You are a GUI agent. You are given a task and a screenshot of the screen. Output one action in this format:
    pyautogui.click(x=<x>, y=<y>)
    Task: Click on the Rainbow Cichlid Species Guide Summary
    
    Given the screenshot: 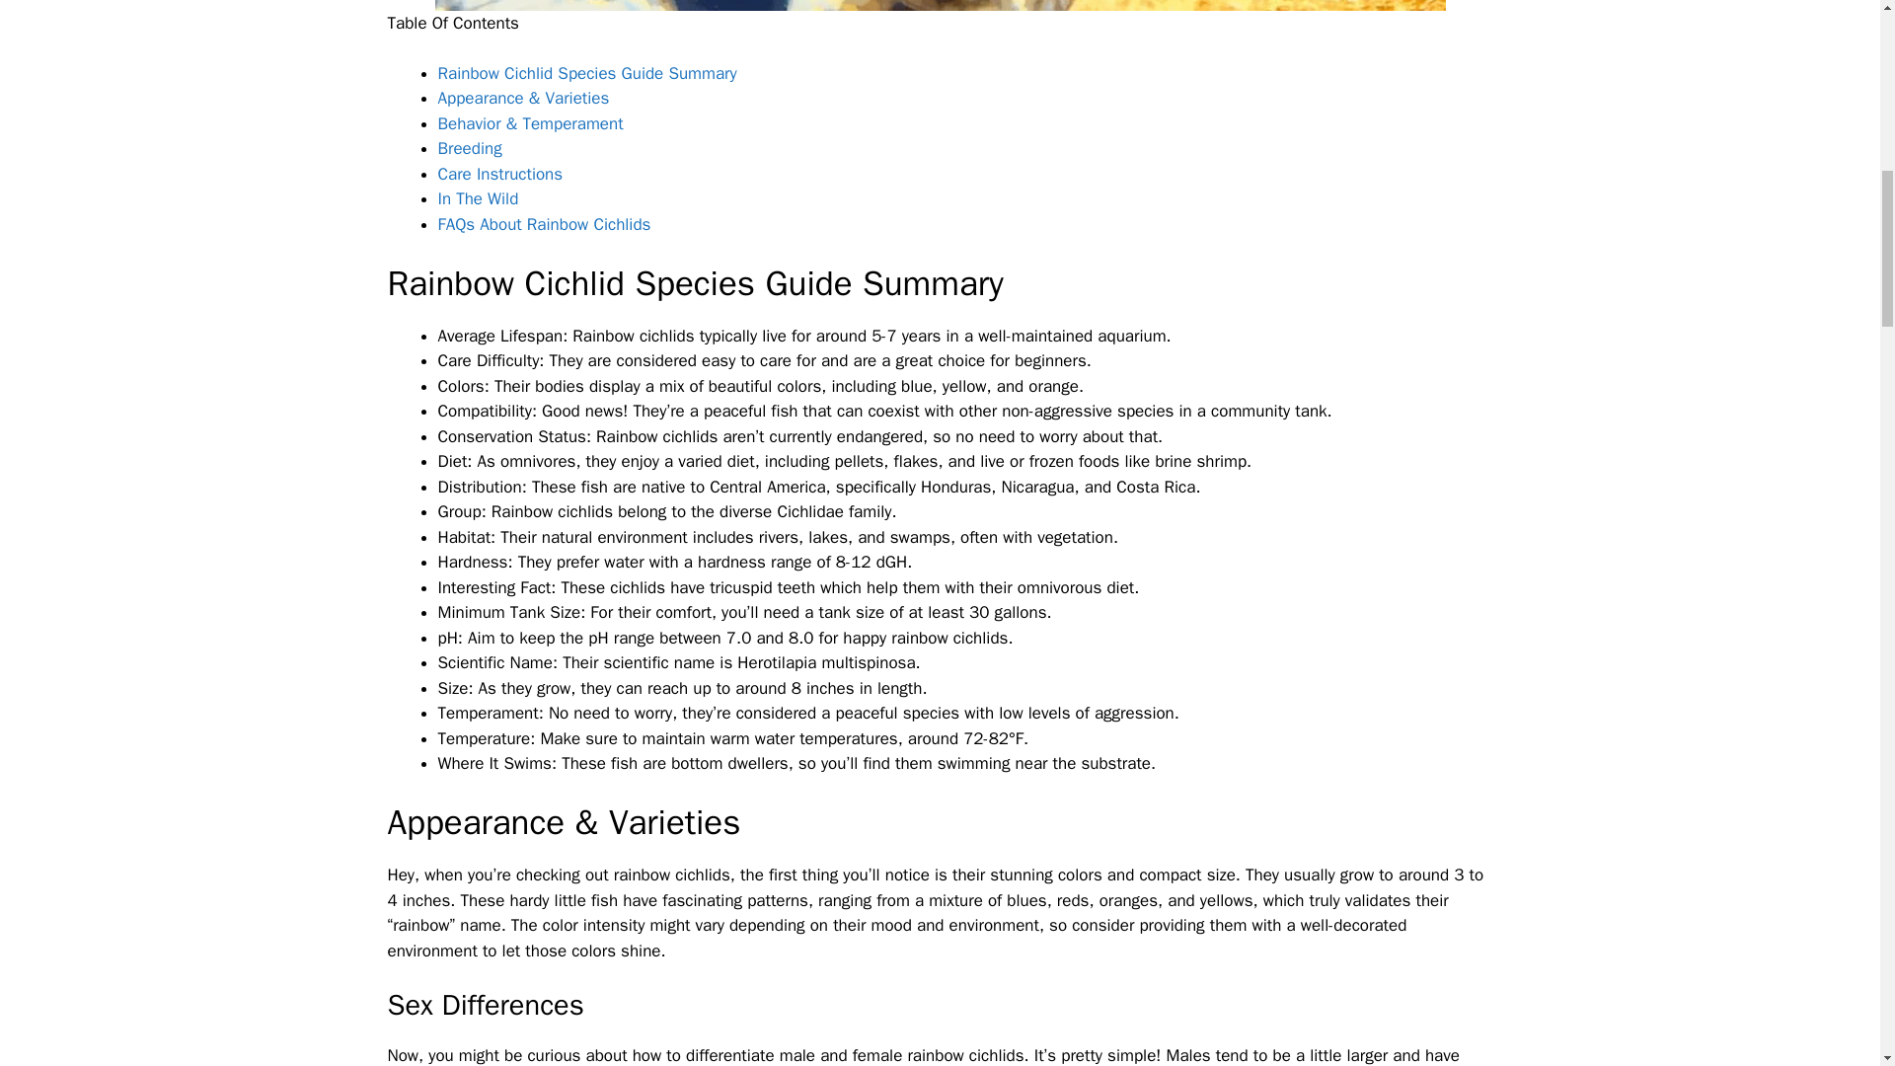 What is the action you would take?
    pyautogui.click(x=586, y=73)
    